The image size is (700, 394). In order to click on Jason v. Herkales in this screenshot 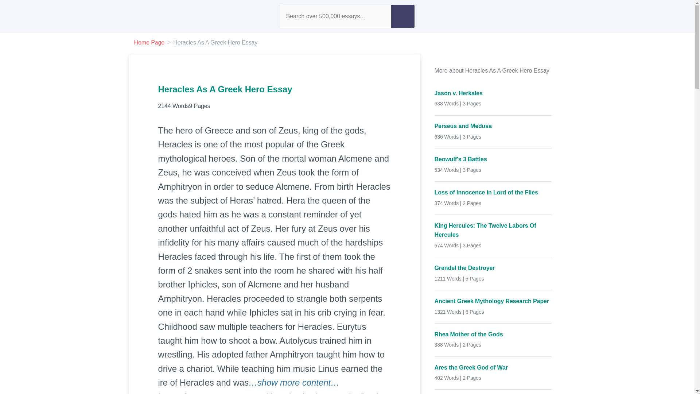, I will do `click(493, 93)`.